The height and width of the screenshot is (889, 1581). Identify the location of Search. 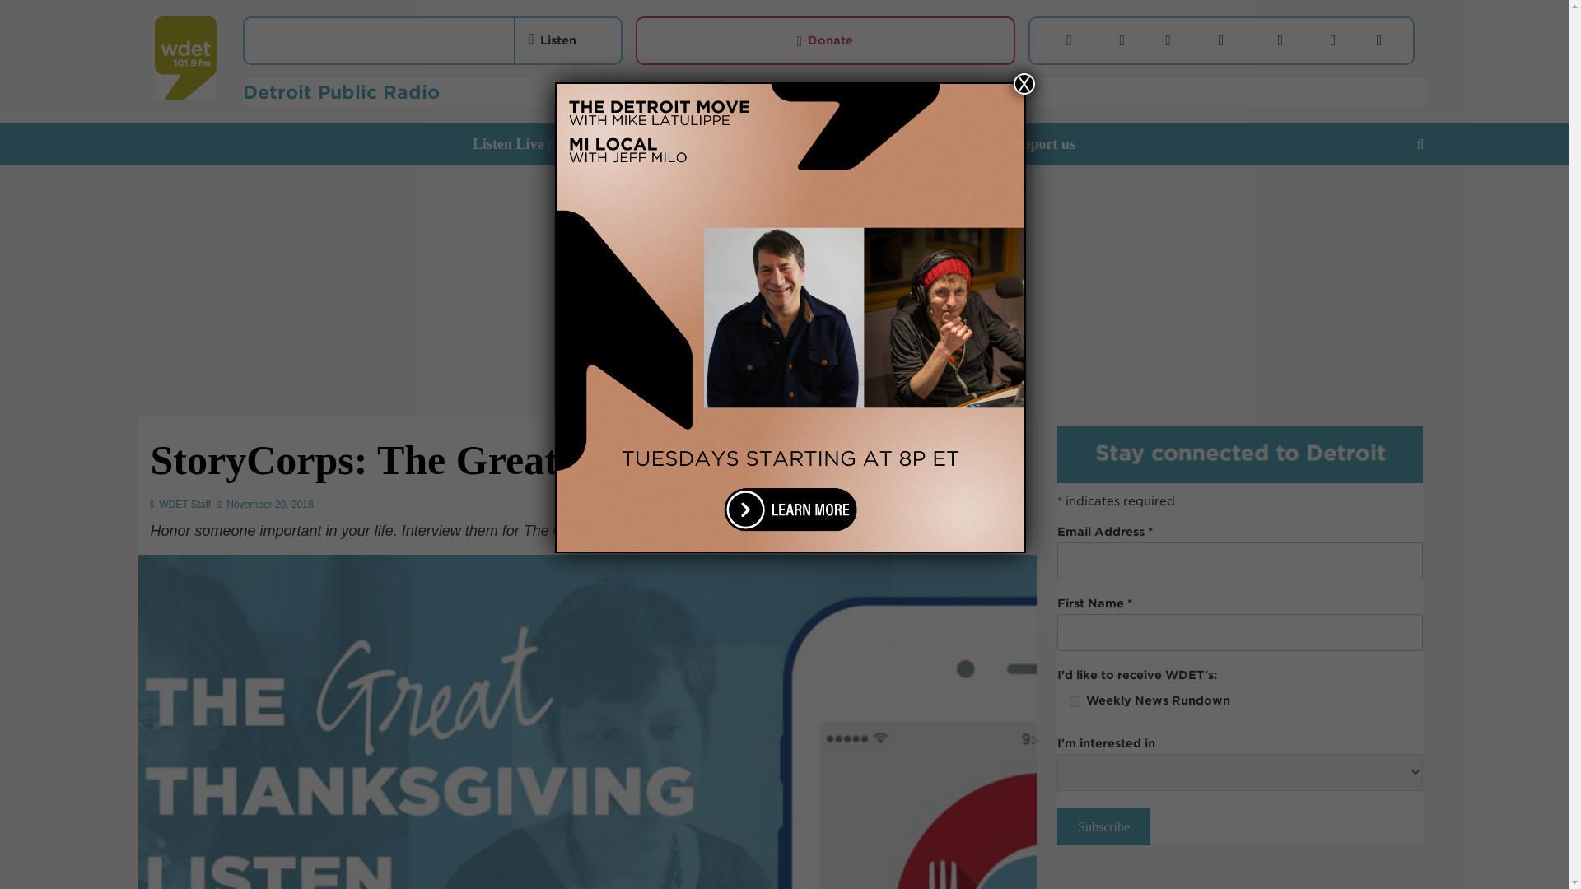
(1420, 144).